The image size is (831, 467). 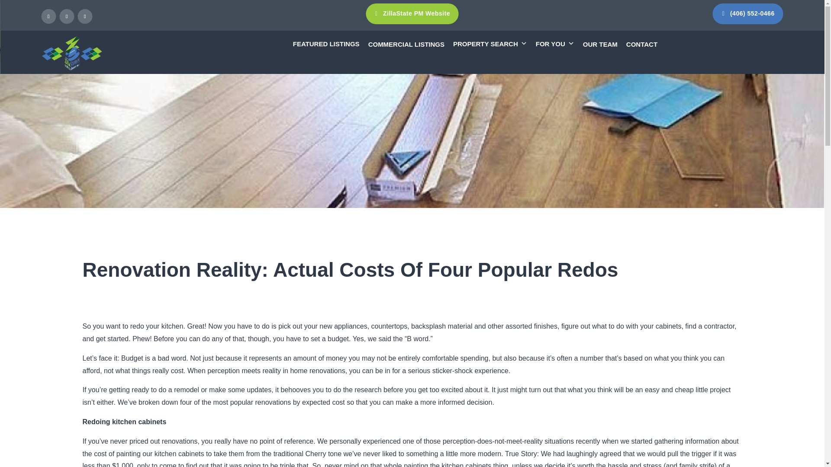 What do you see at coordinates (490, 43) in the screenshot?
I see `Property Search` at bounding box center [490, 43].